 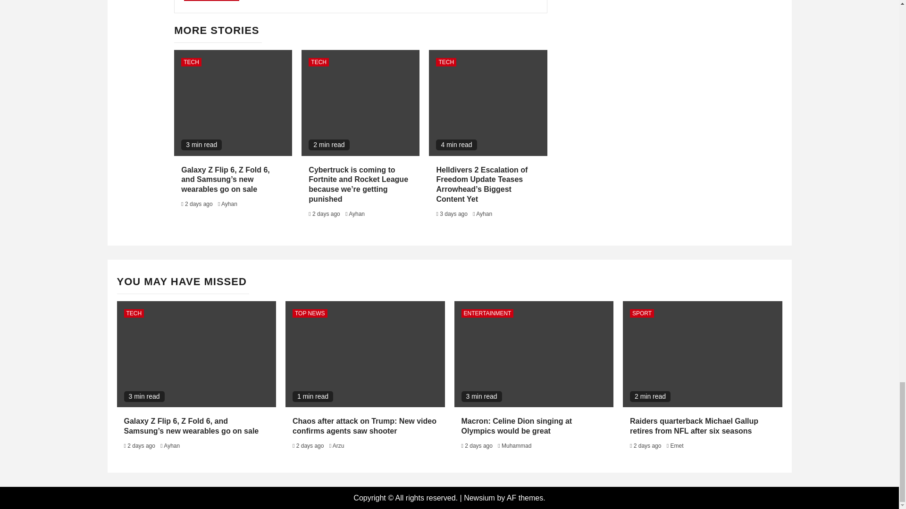 What do you see at coordinates (229, 204) in the screenshot?
I see `Ayhan` at bounding box center [229, 204].